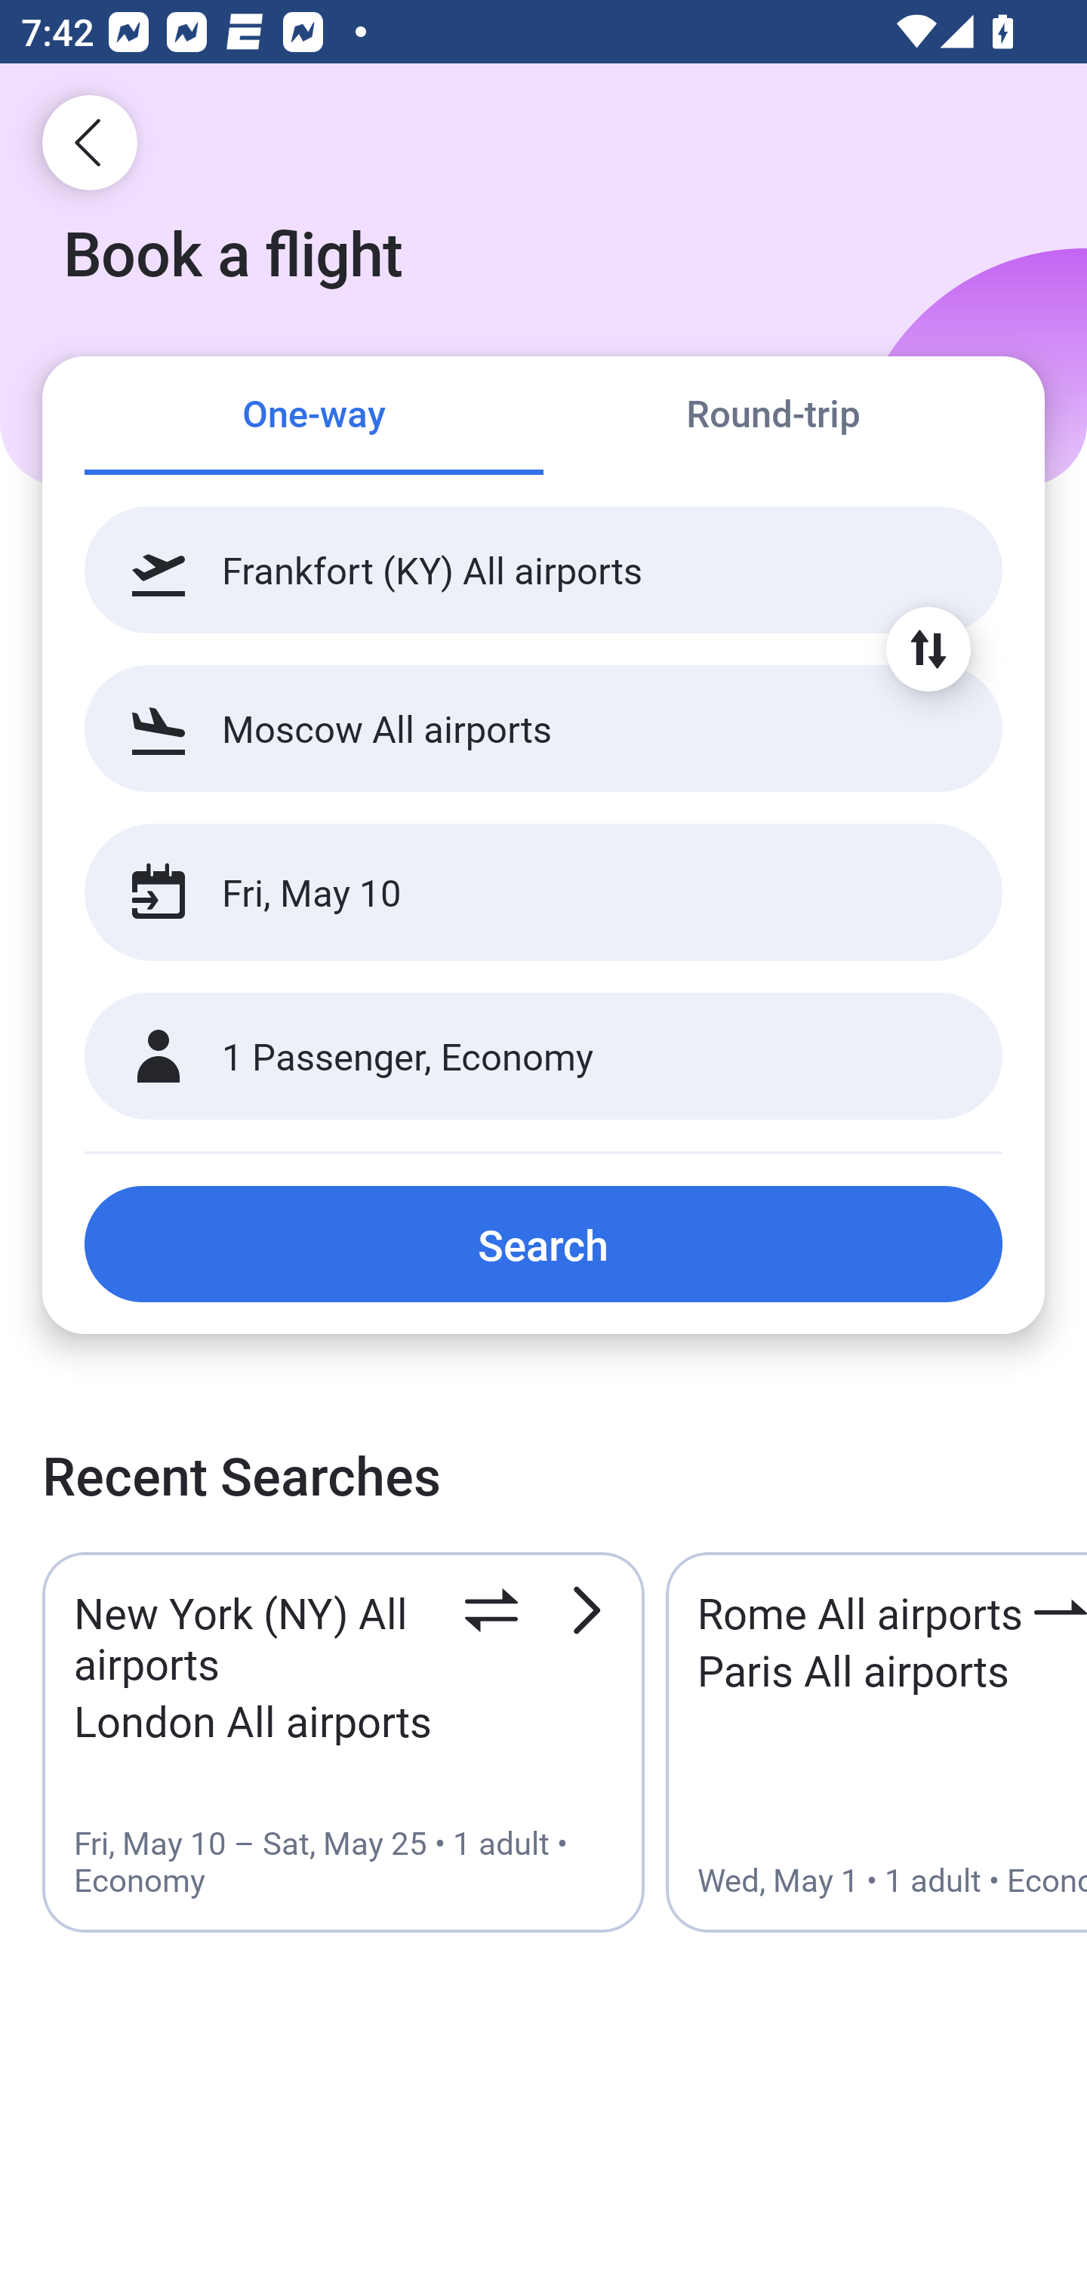  Describe the element at coordinates (773, 417) in the screenshot. I see `Round-trip` at that location.